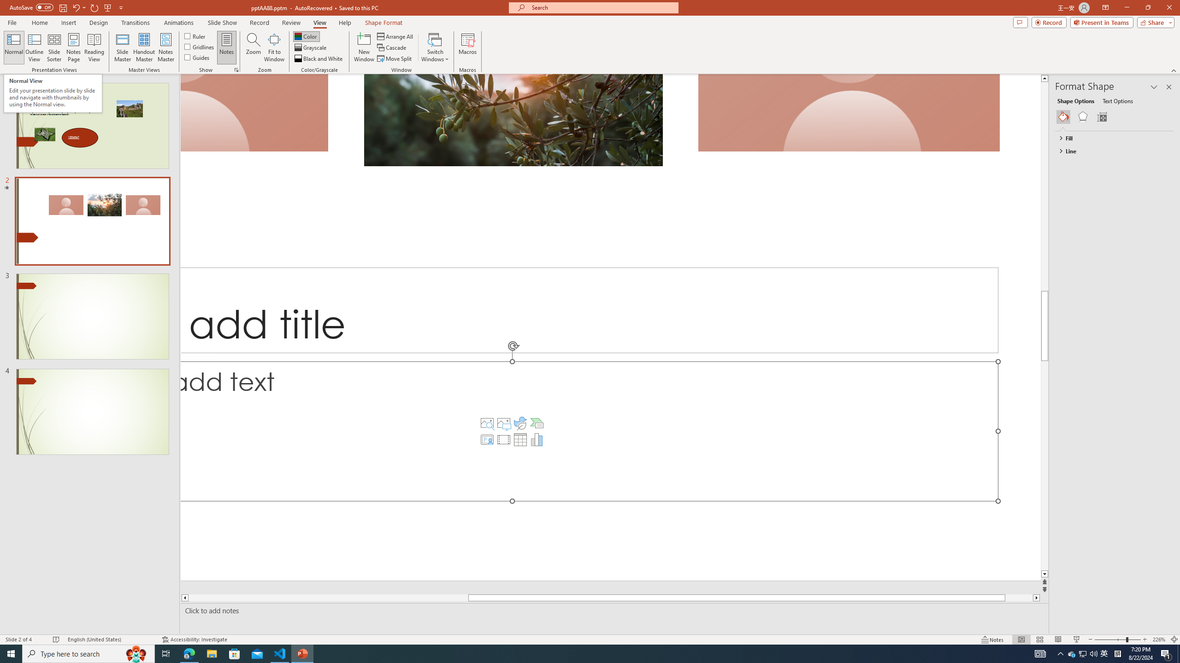 The image size is (1180, 663). Describe the element at coordinates (195, 36) in the screenshot. I see `Ruler` at that location.